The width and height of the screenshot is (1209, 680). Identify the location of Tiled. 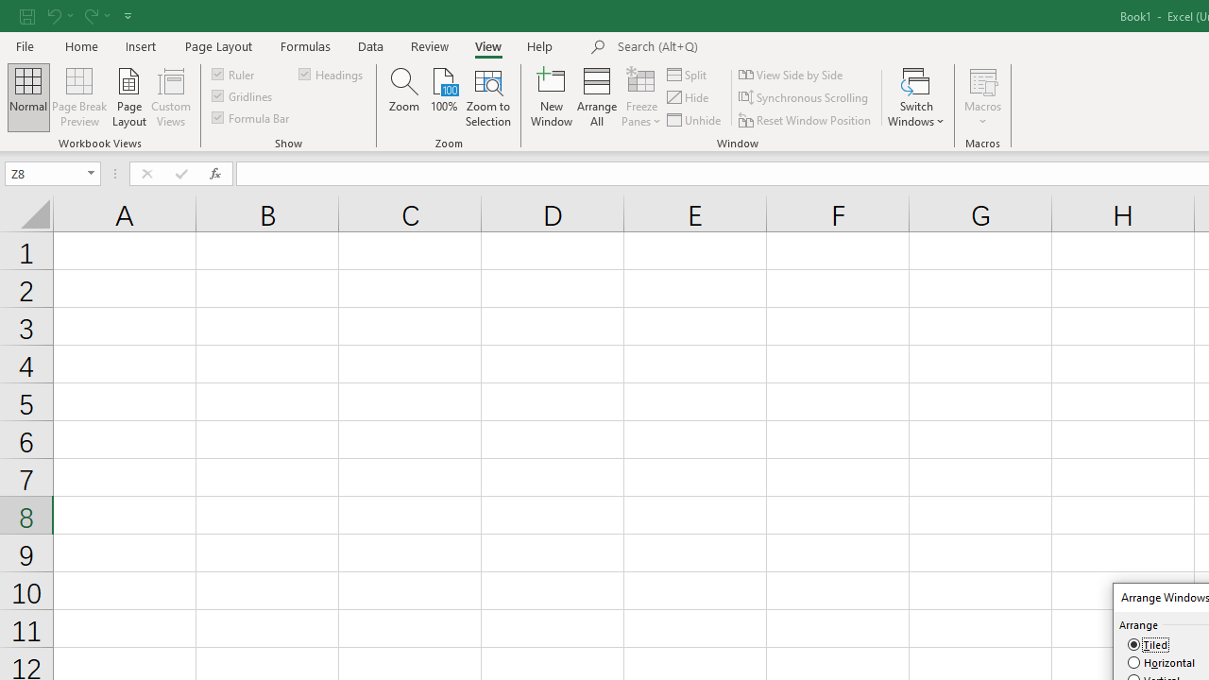
(1149, 645).